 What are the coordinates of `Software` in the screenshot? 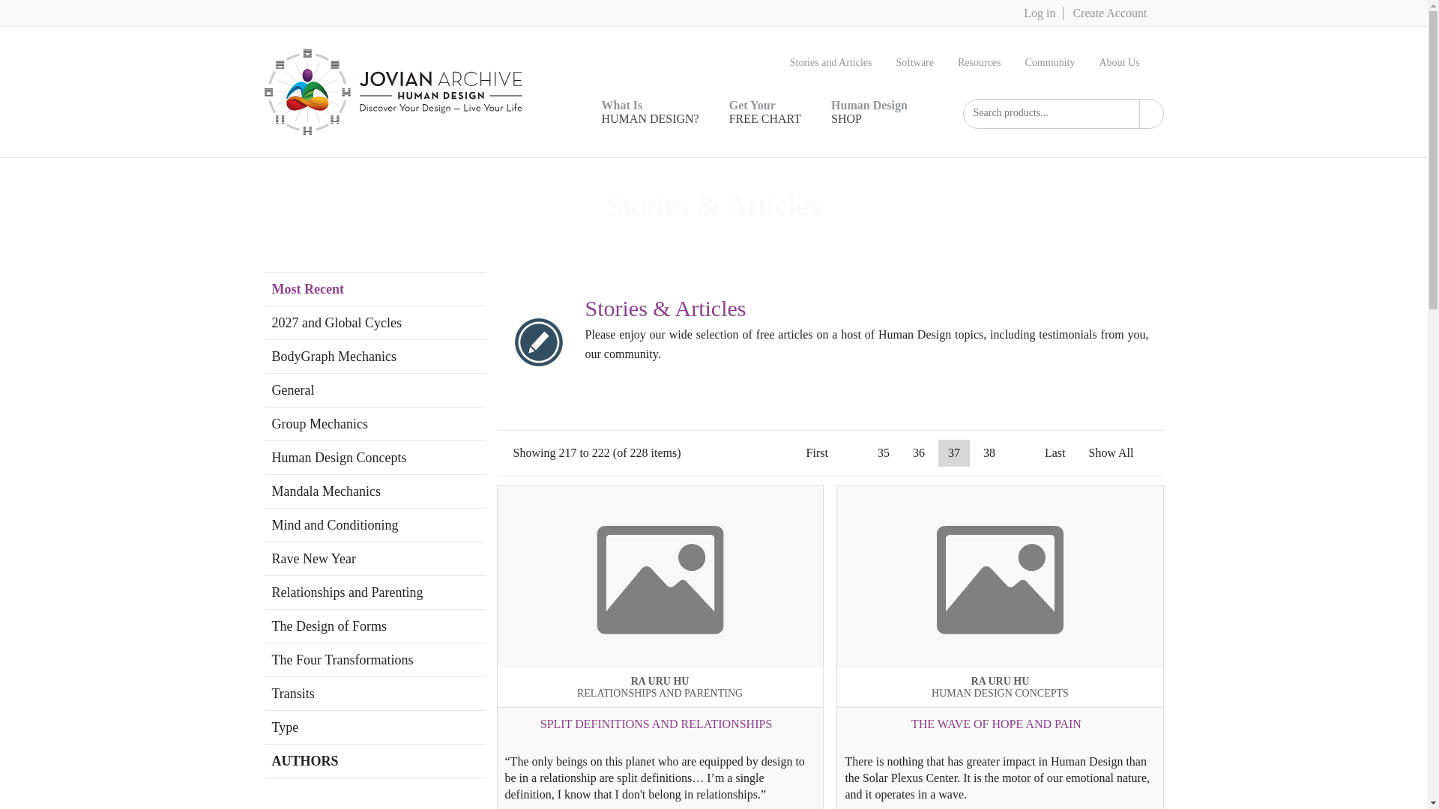 It's located at (920, 62).